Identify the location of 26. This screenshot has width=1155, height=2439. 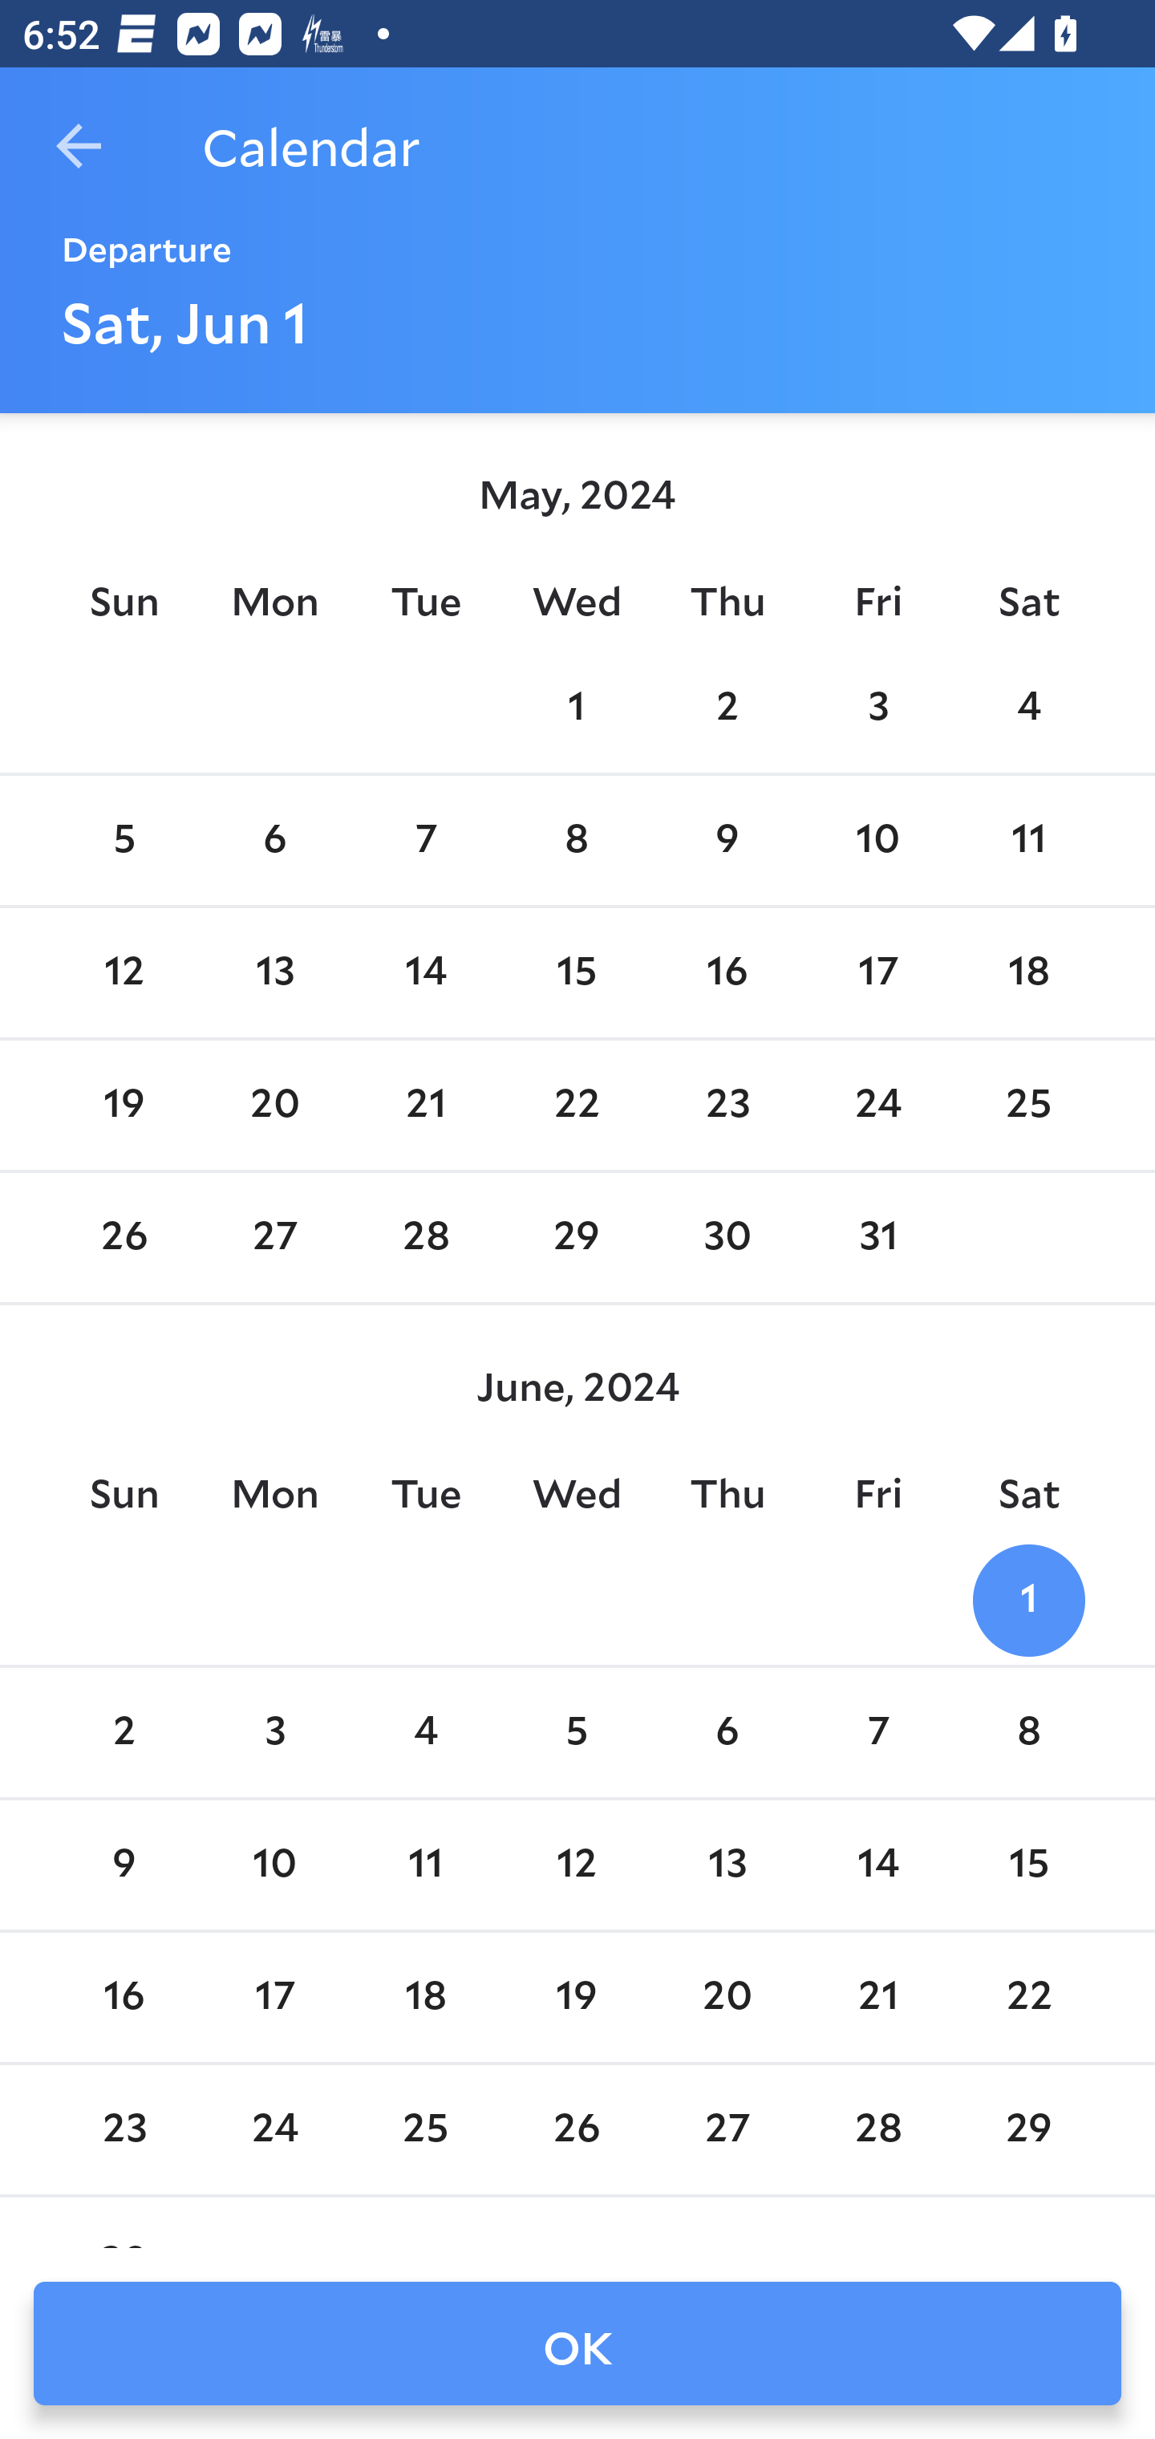
(124, 1239).